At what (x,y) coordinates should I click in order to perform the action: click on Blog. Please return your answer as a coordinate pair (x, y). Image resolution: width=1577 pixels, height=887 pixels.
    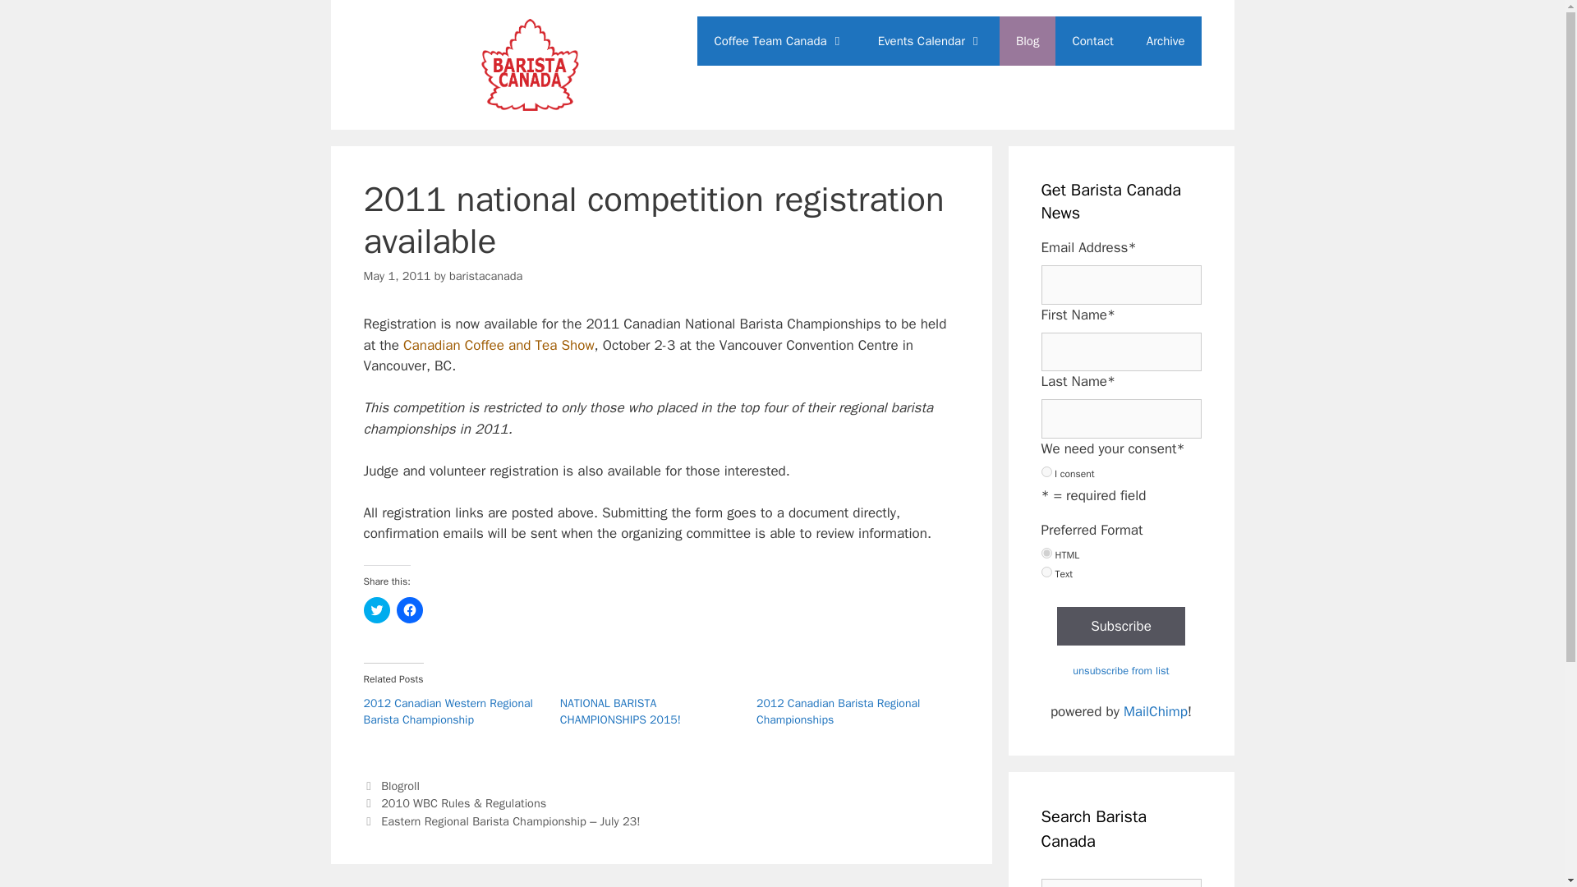
    Looking at the image, I should click on (1027, 41).